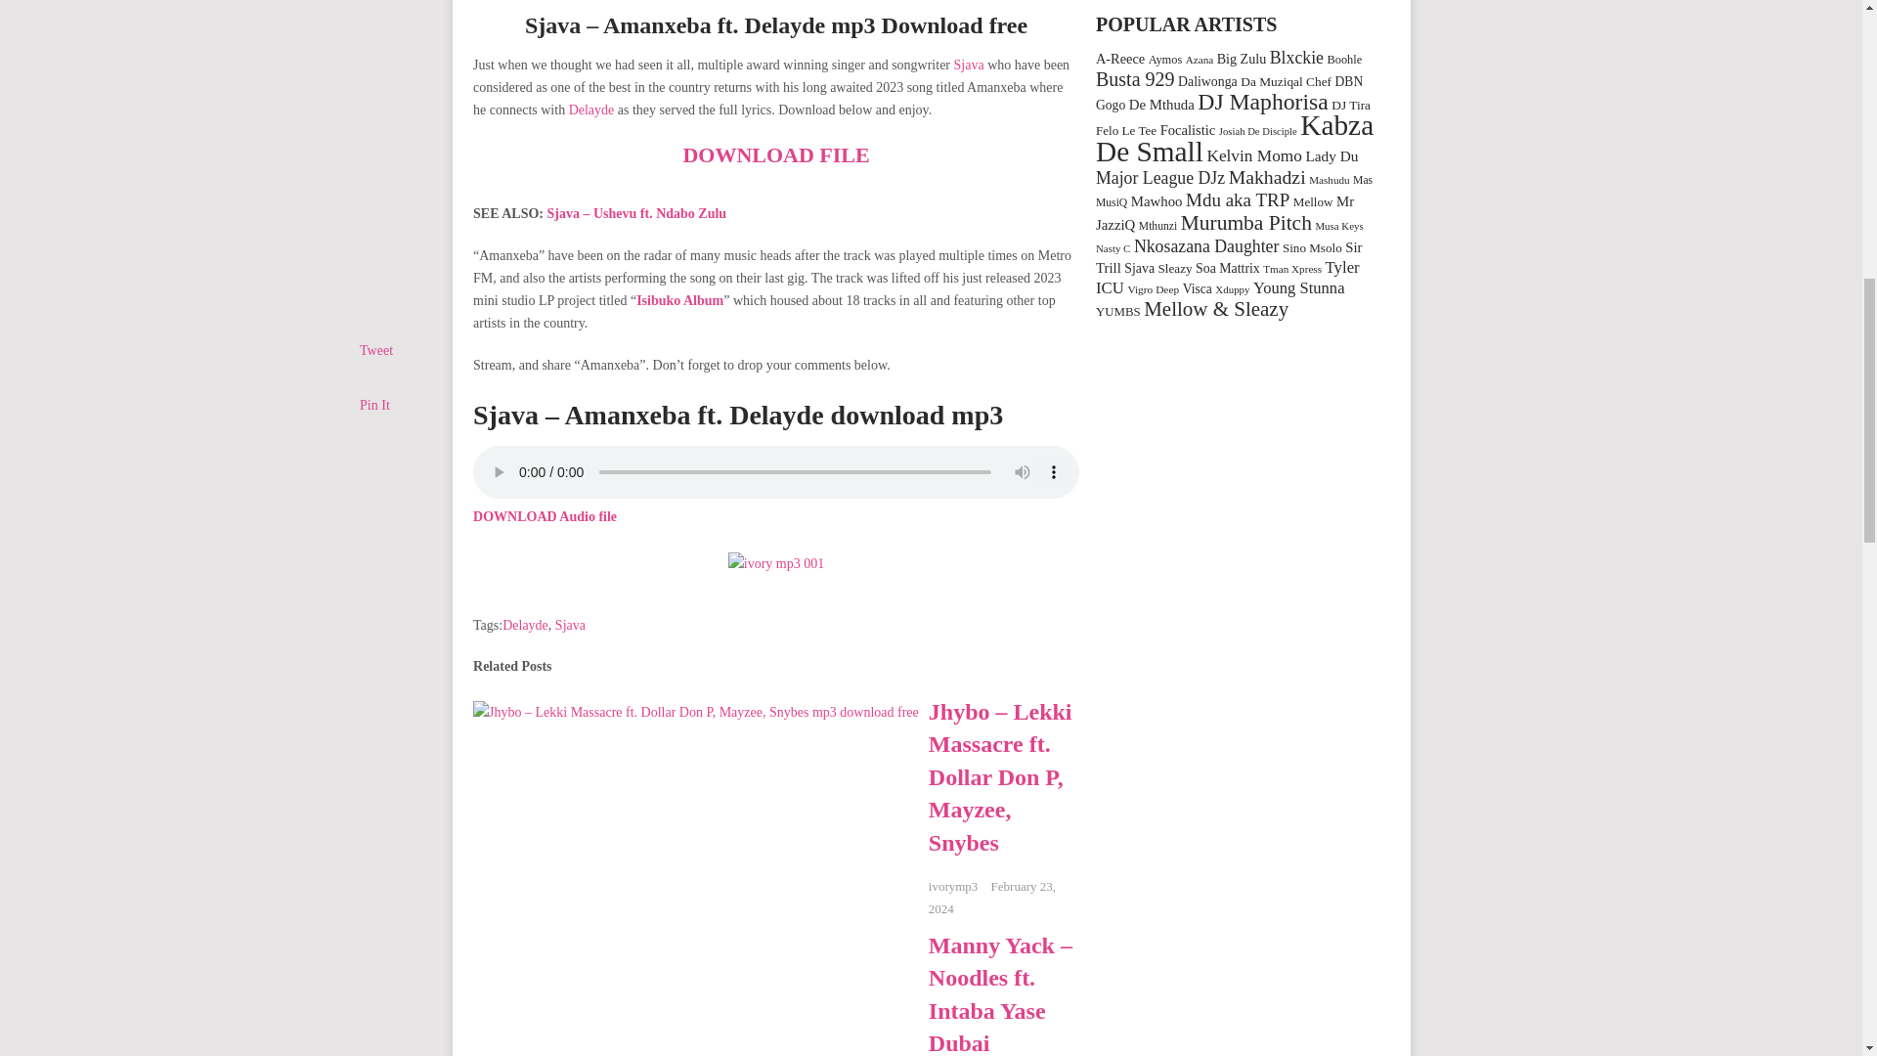 Image resolution: width=1877 pixels, height=1056 pixels. What do you see at coordinates (525, 624) in the screenshot?
I see `Delayde` at bounding box center [525, 624].